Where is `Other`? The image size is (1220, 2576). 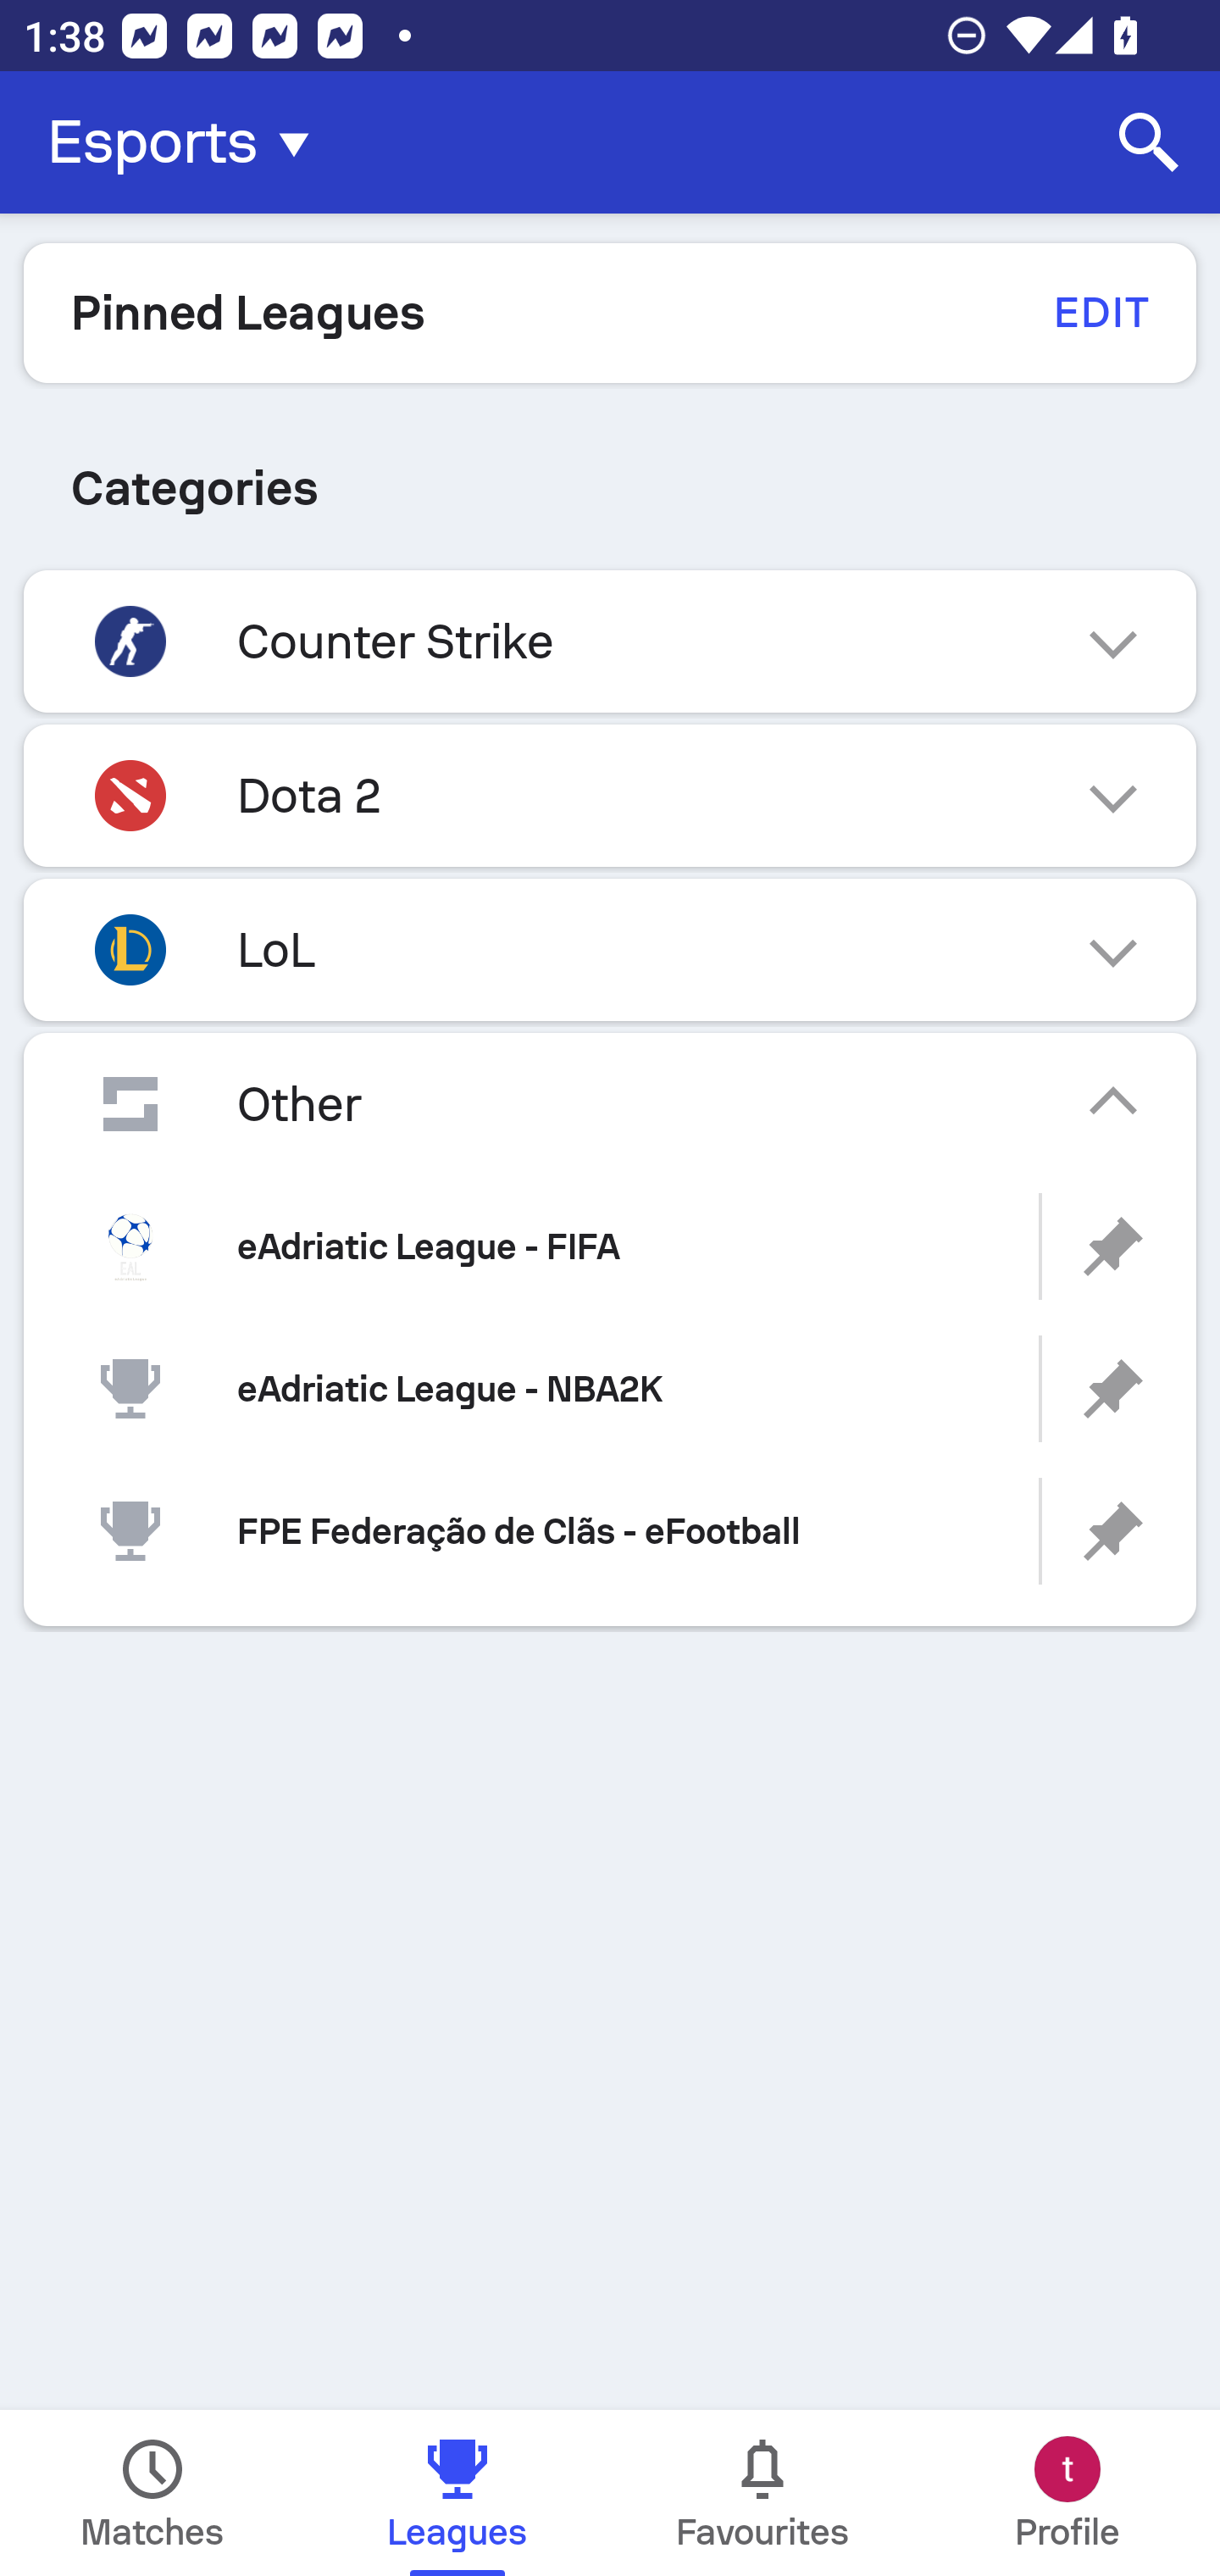 Other is located at coordinates (610, 1103).